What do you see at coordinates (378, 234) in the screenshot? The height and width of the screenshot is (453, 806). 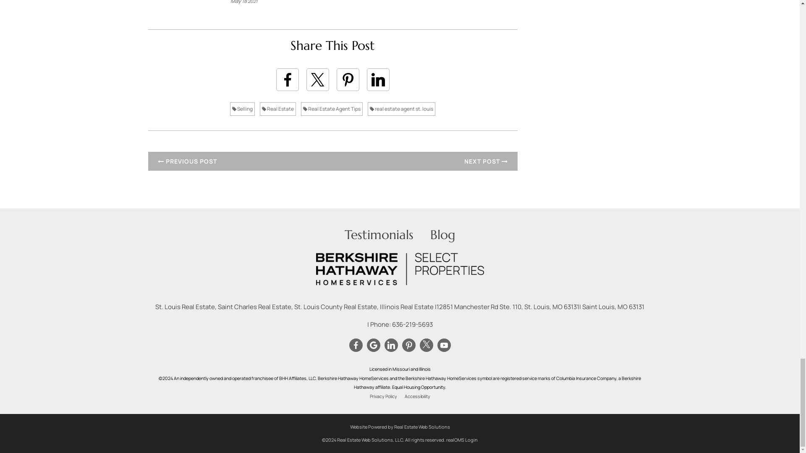 I see `Testimonials` at bounding box center [378, 234].